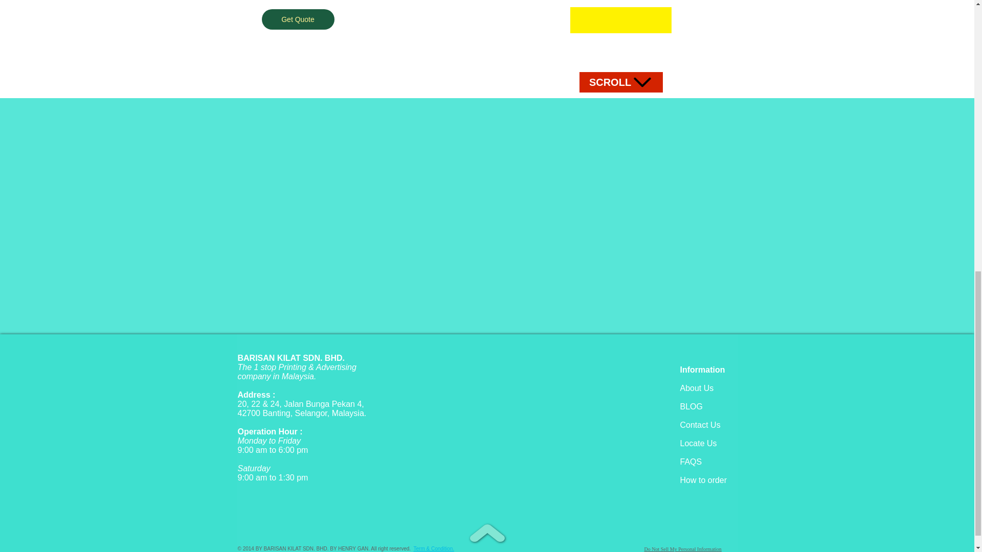 The height and width of the screenshot is (552, 982). What do you see at coordinates (697, 387) in the screenshot?
I see `About Us` at bounding box center [697, 387].